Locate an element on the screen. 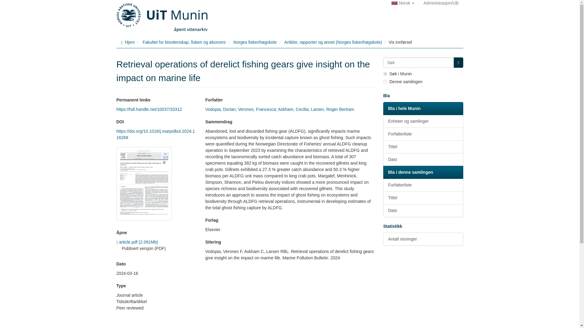  Askham, Cecilia is located at coordinates (293, 109).